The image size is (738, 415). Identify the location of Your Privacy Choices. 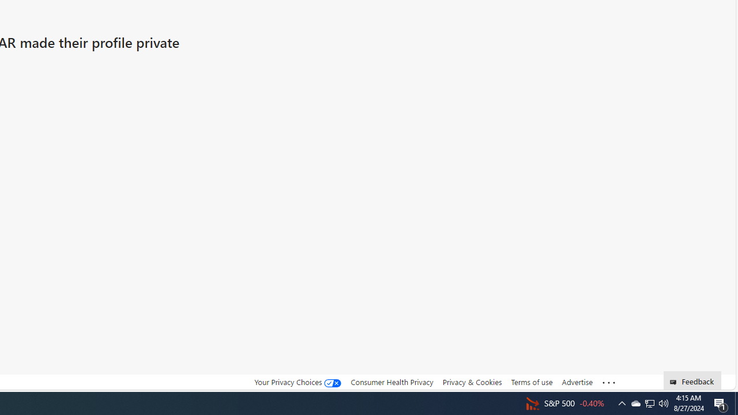
(298, 382).